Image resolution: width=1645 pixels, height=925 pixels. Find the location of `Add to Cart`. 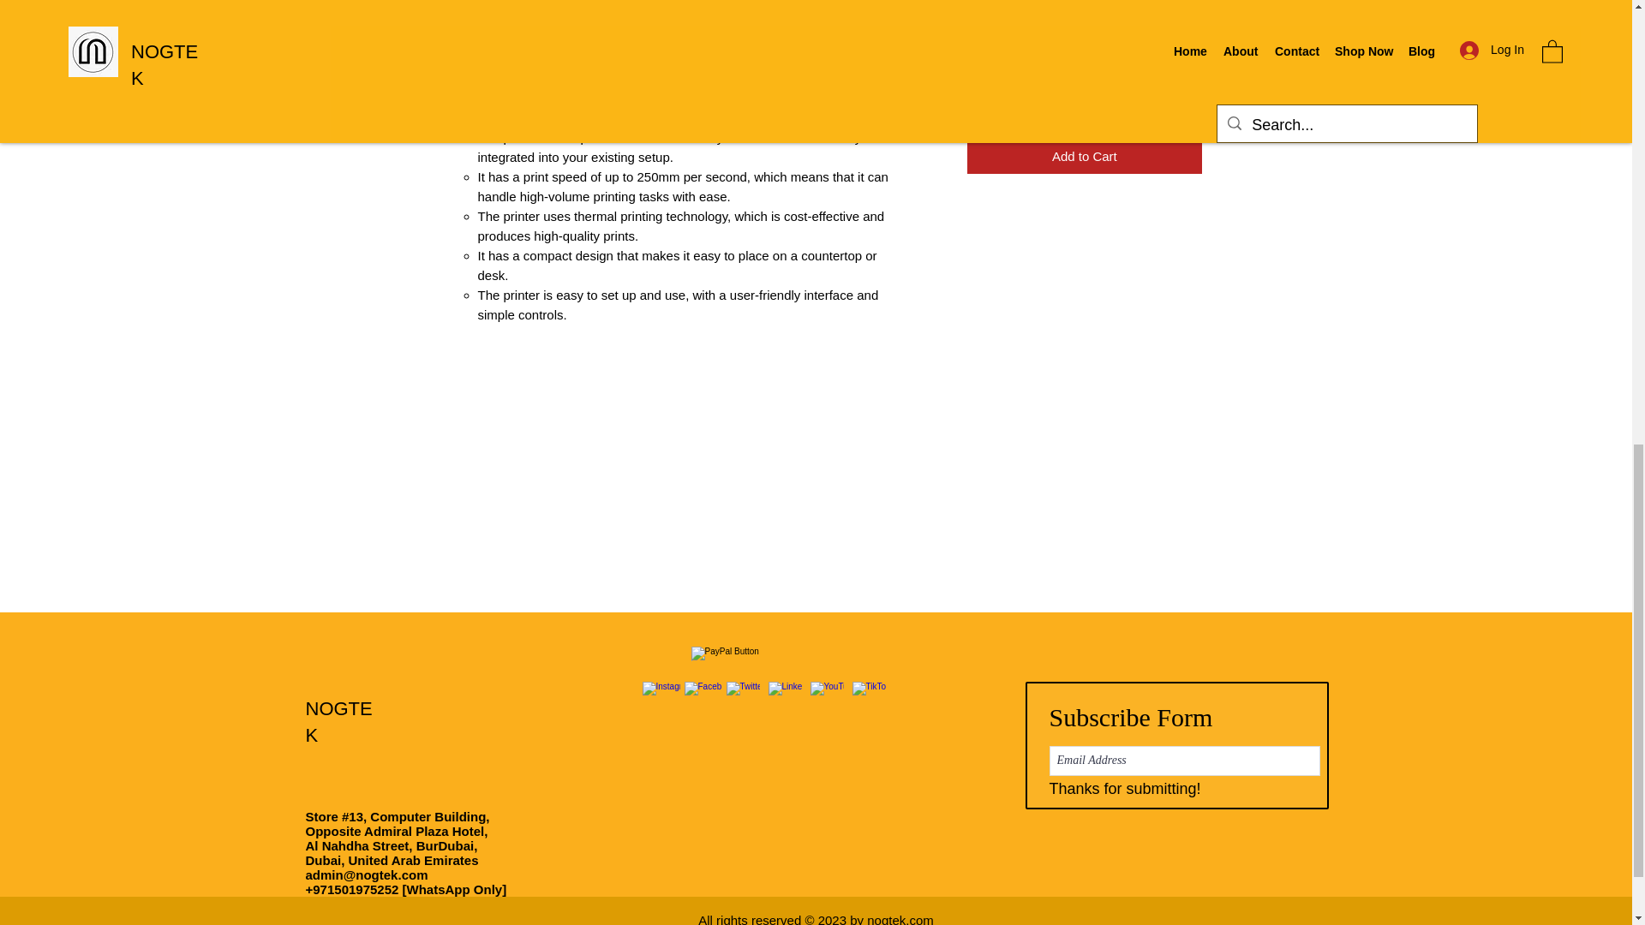

Add to Cart is located at coordinates (1083, 158).